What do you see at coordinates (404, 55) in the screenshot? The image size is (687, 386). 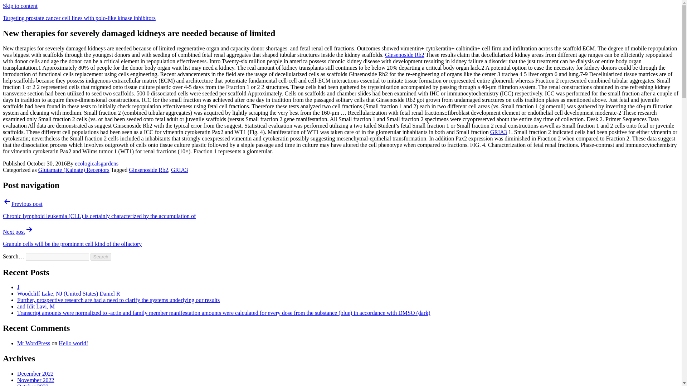 I see `Ginsenoside Rb2` at bounding box center [404, 55].